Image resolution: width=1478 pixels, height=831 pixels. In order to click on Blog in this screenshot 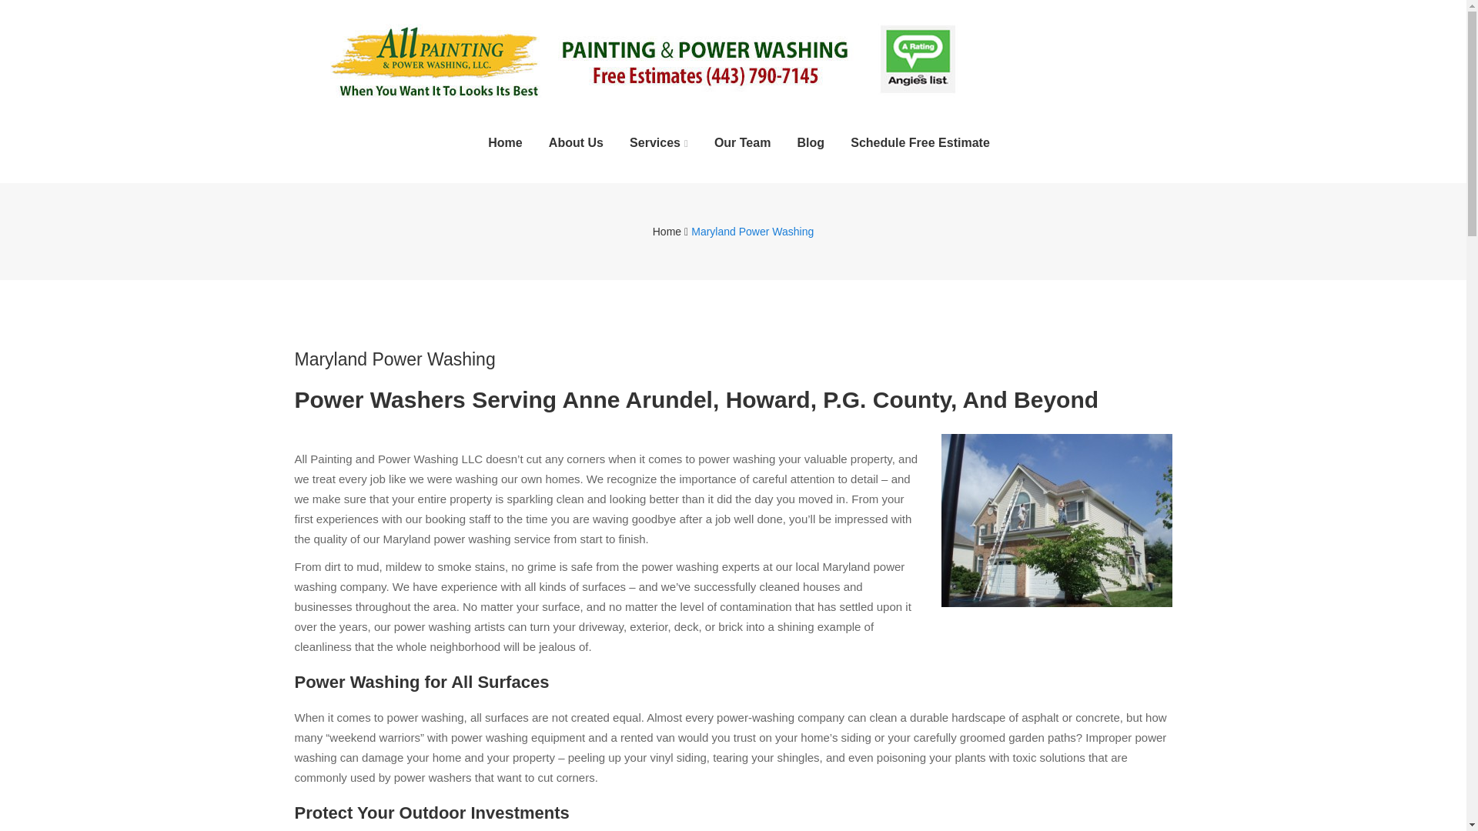, I will do `click(811, 142)`.